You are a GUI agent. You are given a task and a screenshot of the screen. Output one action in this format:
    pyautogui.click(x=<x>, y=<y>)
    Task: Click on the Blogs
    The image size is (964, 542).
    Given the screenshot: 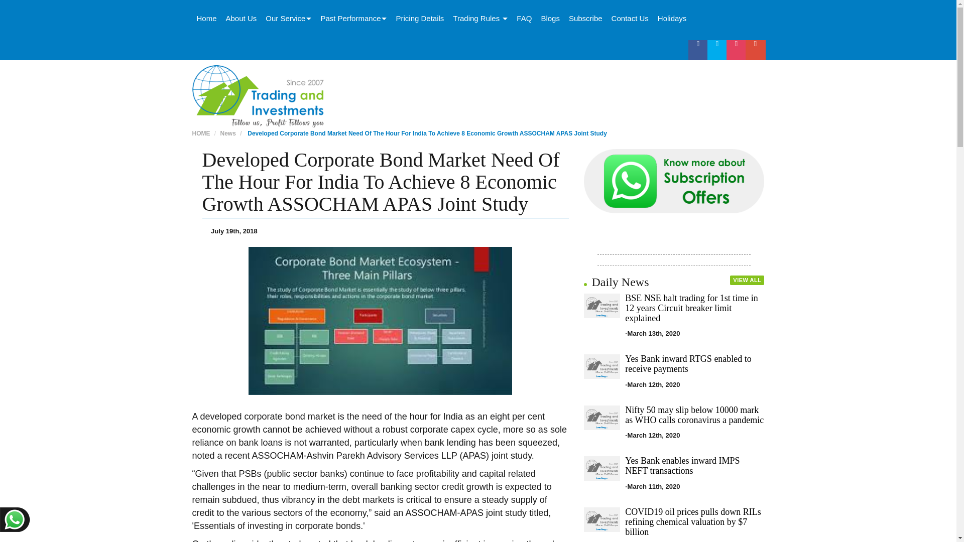 What is the action you would take?
    pyautogui.click(x=550, y=18)
    